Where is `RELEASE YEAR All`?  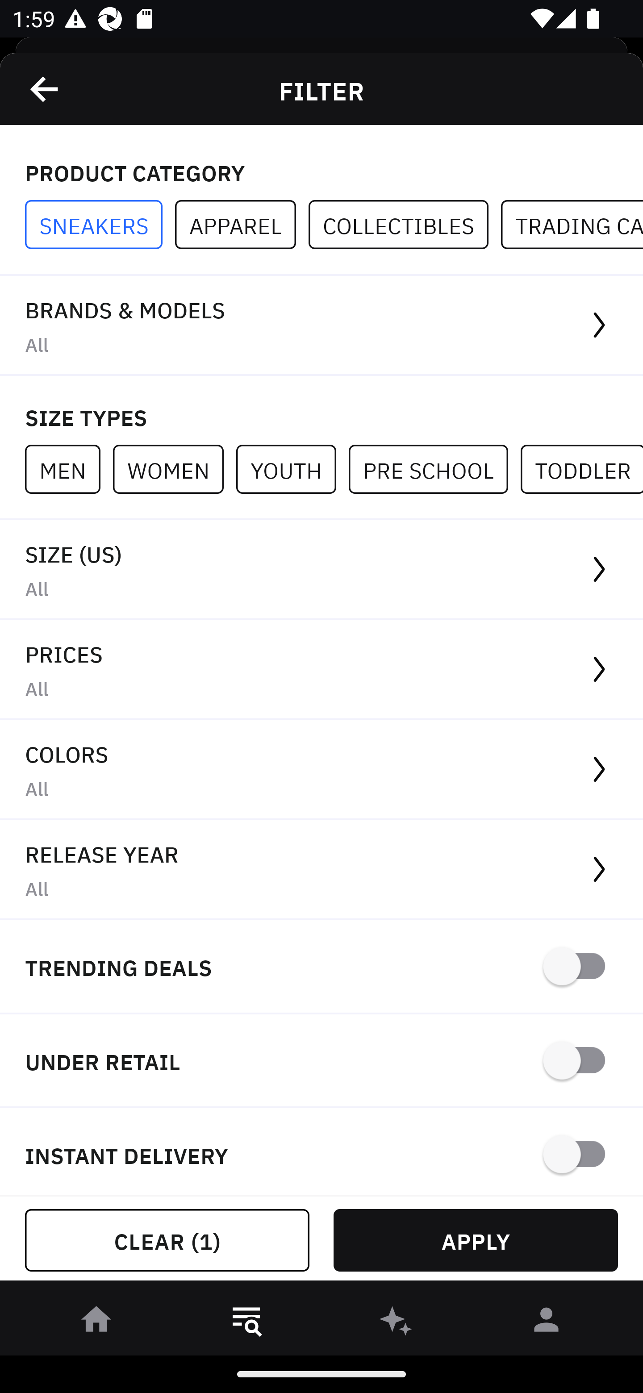
RELEASE YEAR All is located at coordinates (321, 871).